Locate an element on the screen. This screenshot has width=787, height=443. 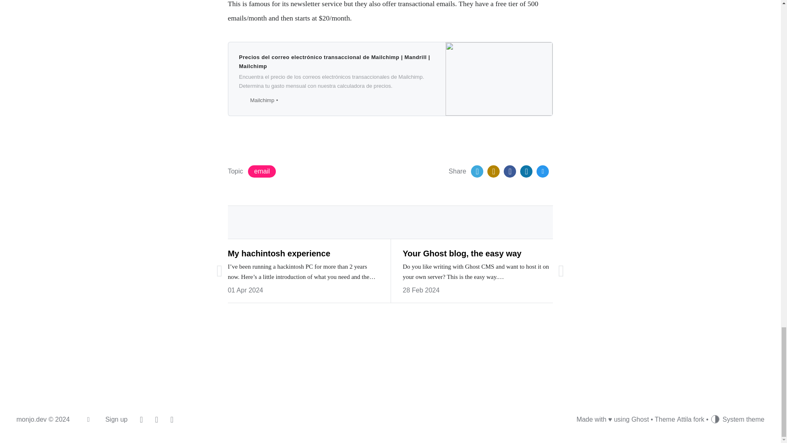
Twitter is located at coordinates (477, 171).